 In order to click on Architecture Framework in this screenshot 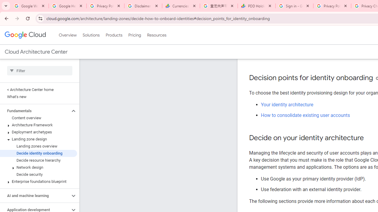, I will do `click(38, 125)`.